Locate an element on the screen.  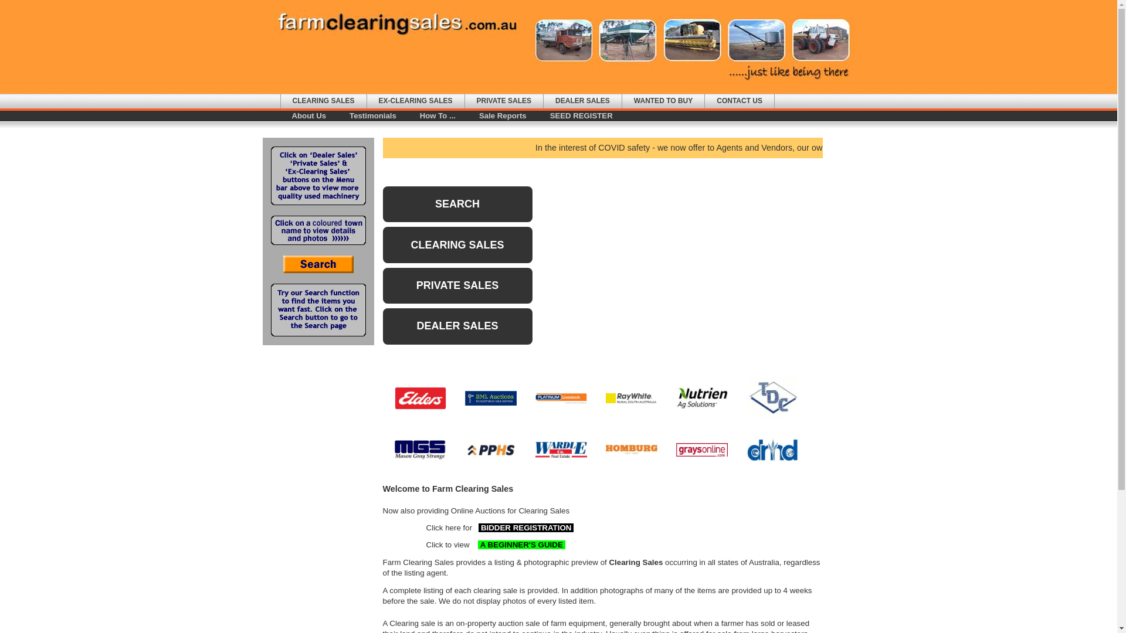
CLEARING SALES is located at coordinates (457, 245).